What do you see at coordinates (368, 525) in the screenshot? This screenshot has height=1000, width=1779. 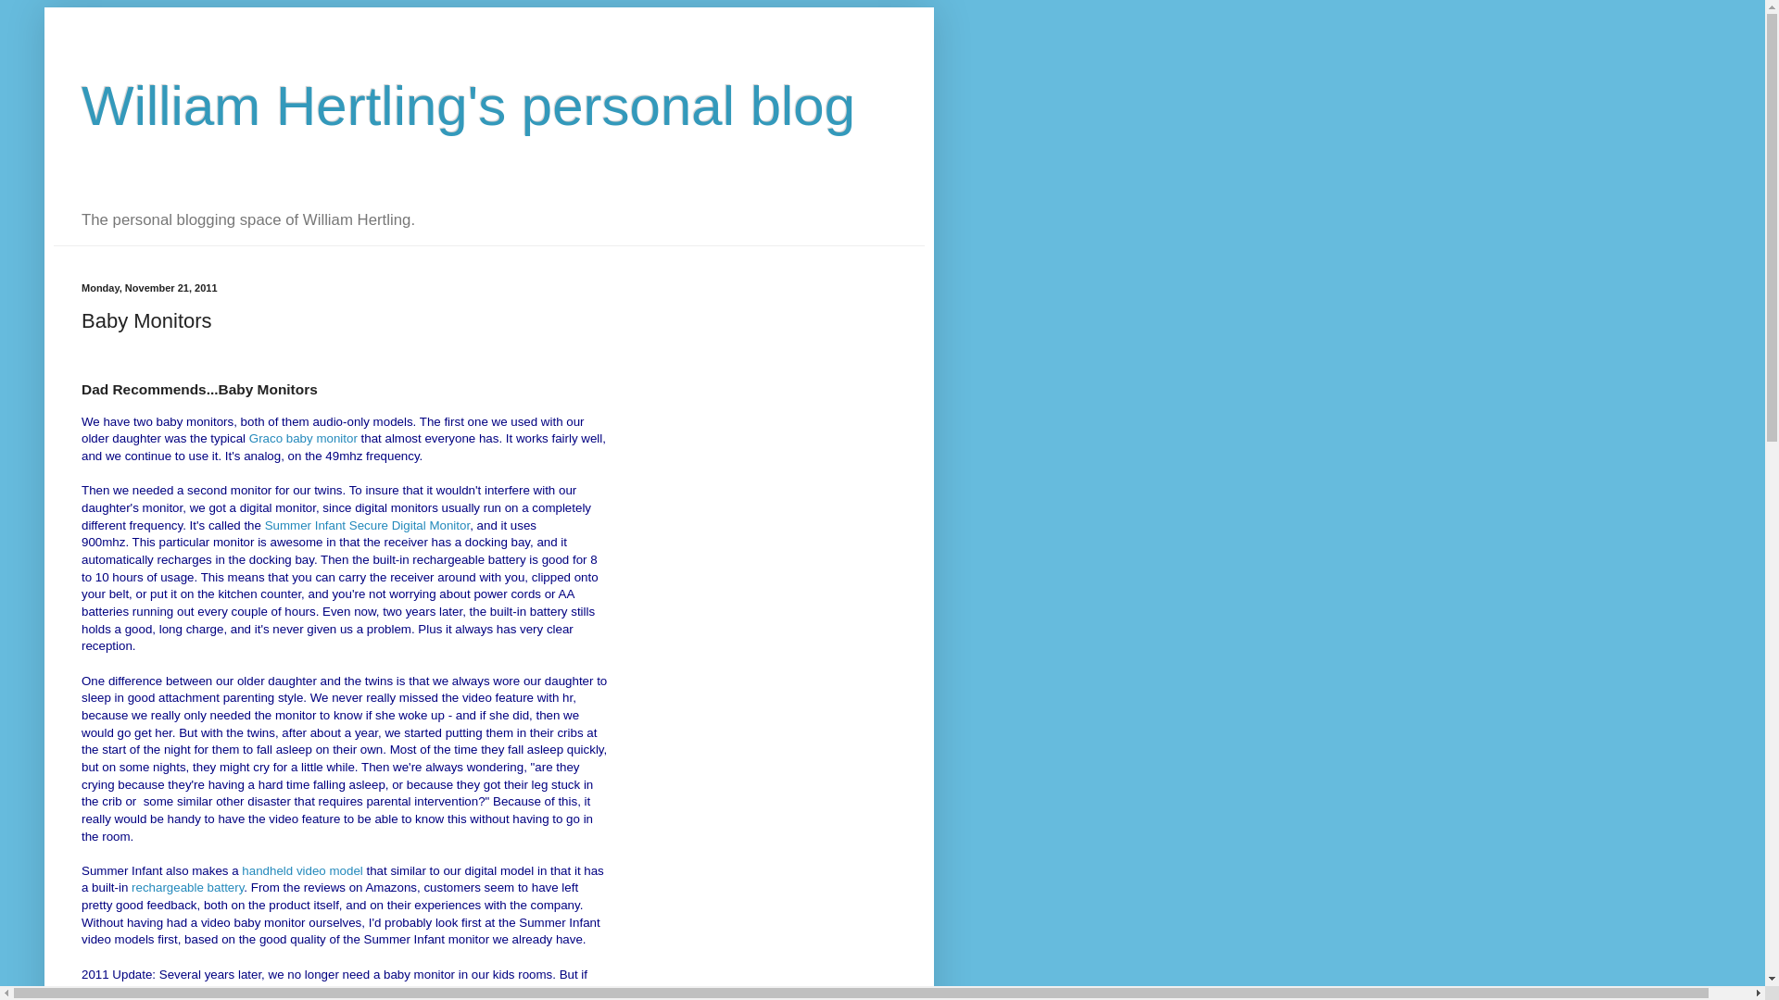 I see `Summer Infant Secure Digital Monitor` at bounding box center [368, 525].